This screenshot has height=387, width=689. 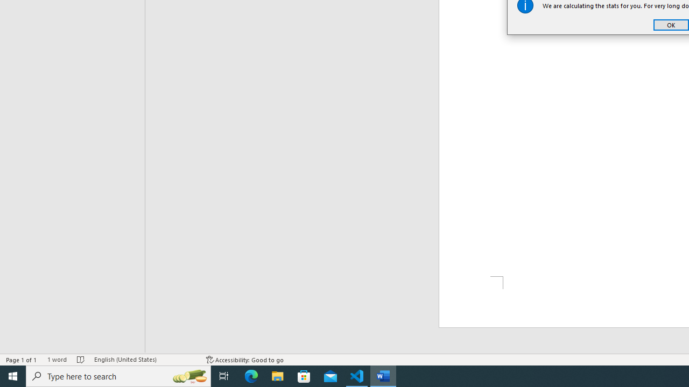 What do you see at coordinates (357, 376) in the screenshot?
I see `Visual Studio Code - 1 running window` at bounding box center [357, 376].